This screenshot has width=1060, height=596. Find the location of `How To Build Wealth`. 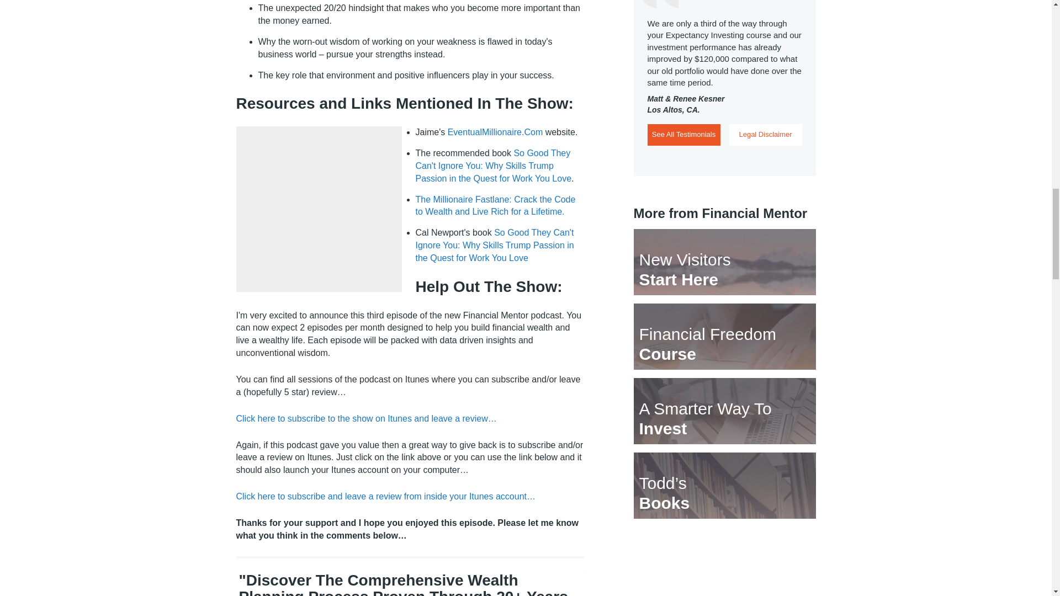

How To Build Wealth is located at coordinates (495, 132).